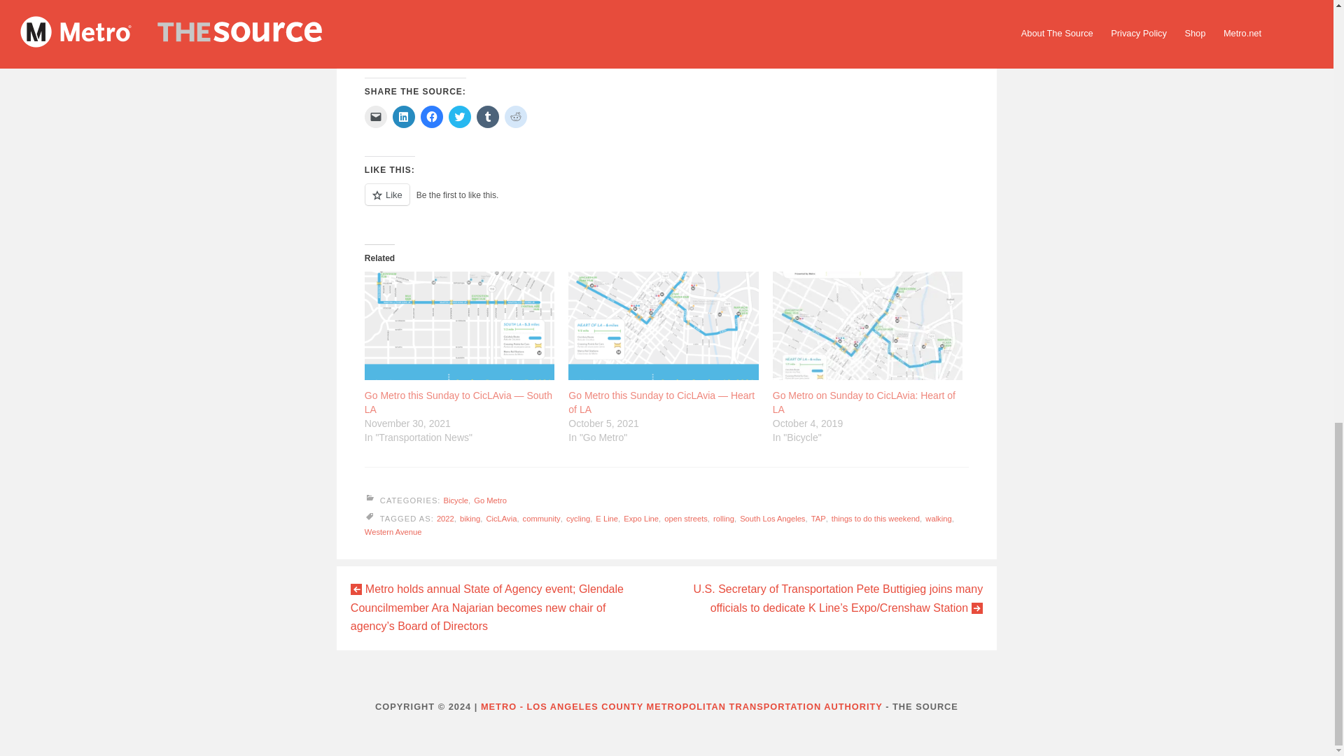 The width and height of the screenshot is (1344, 756). Describe the element at coordinates (487, 116) in the screenshot. I see `Click to share on Tumblr` at that location.